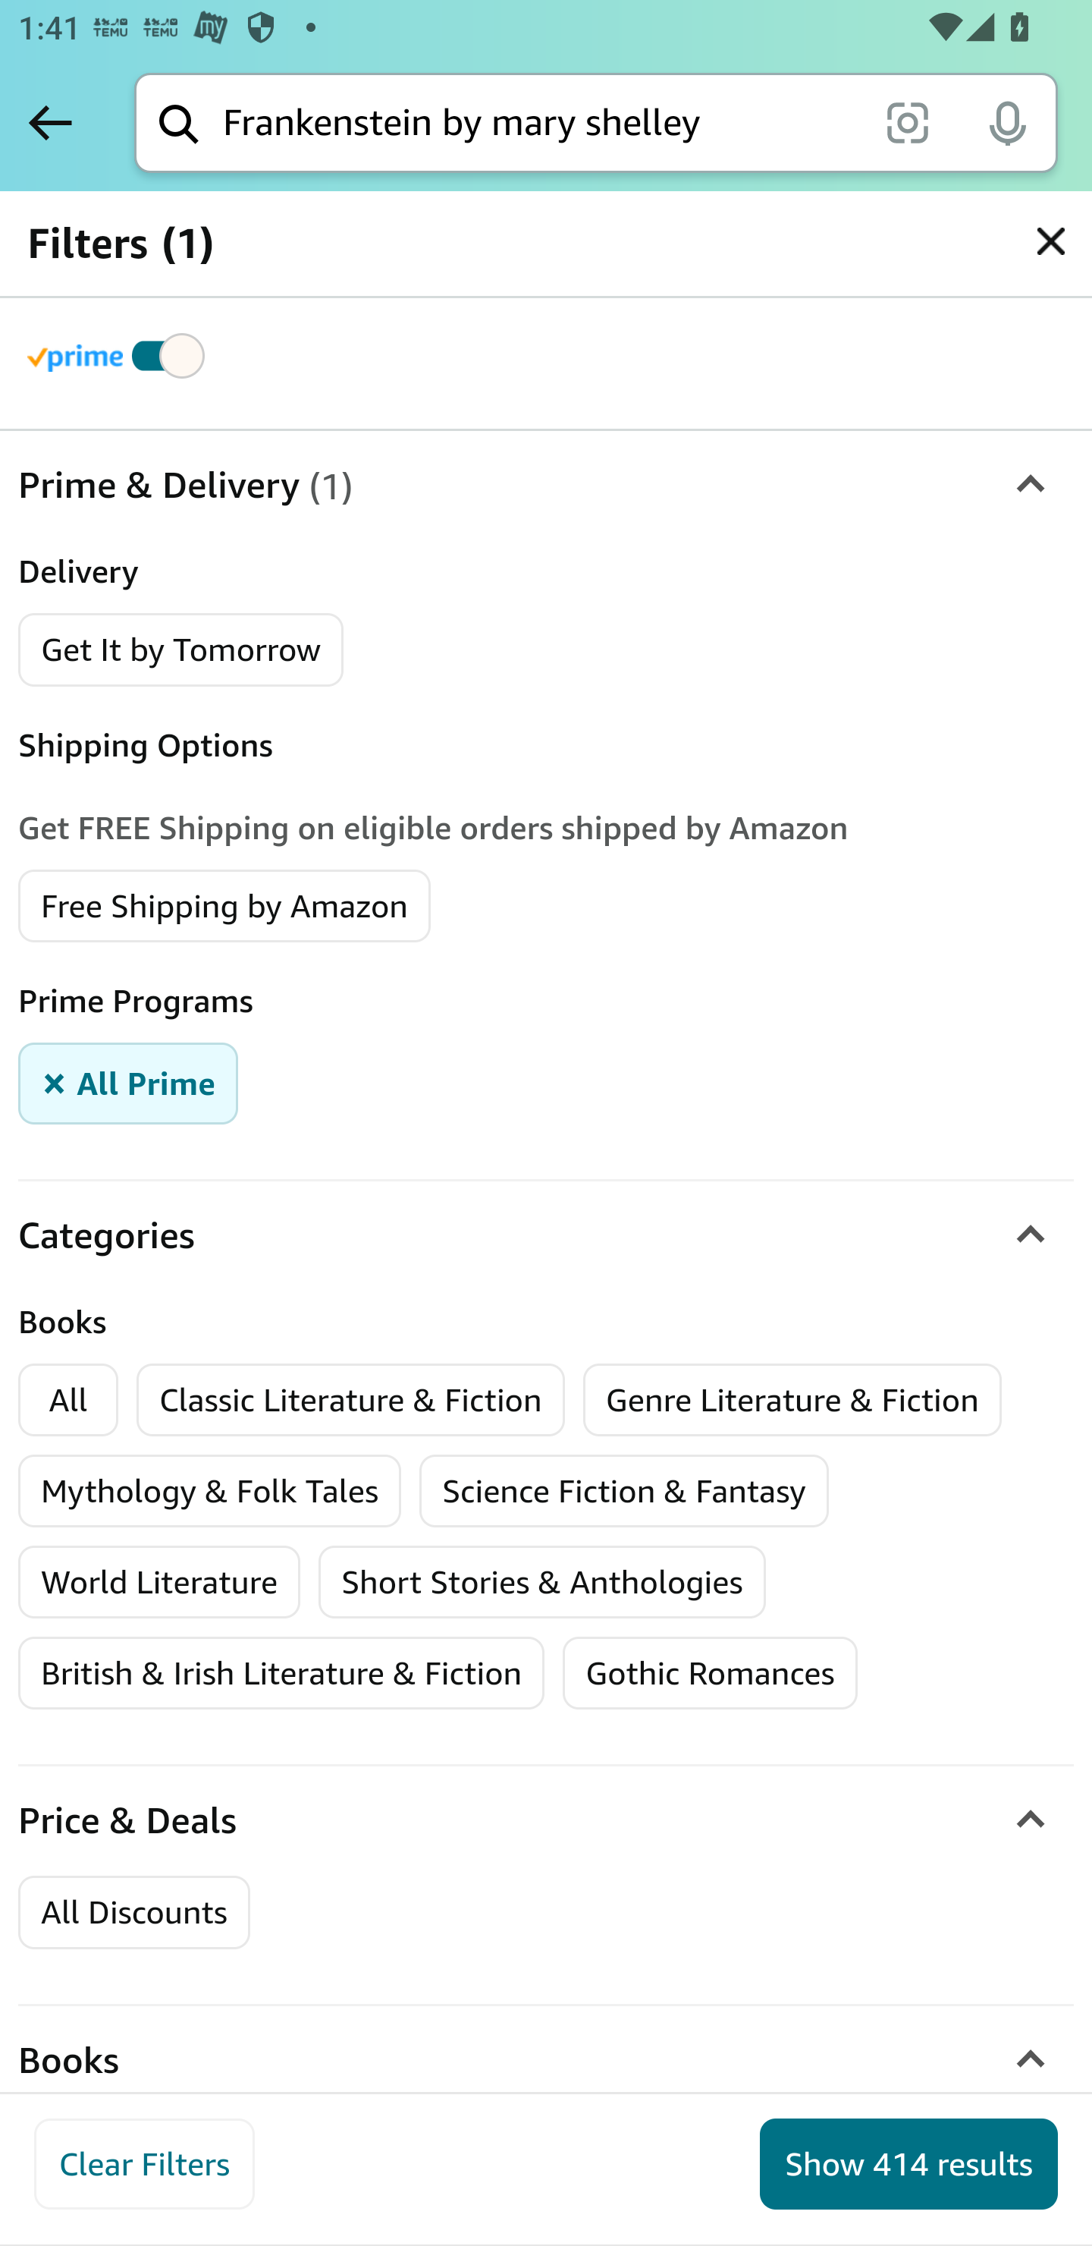 This screenshot has height=2246, width=1092. I want to click on Back, so click(50, 122).